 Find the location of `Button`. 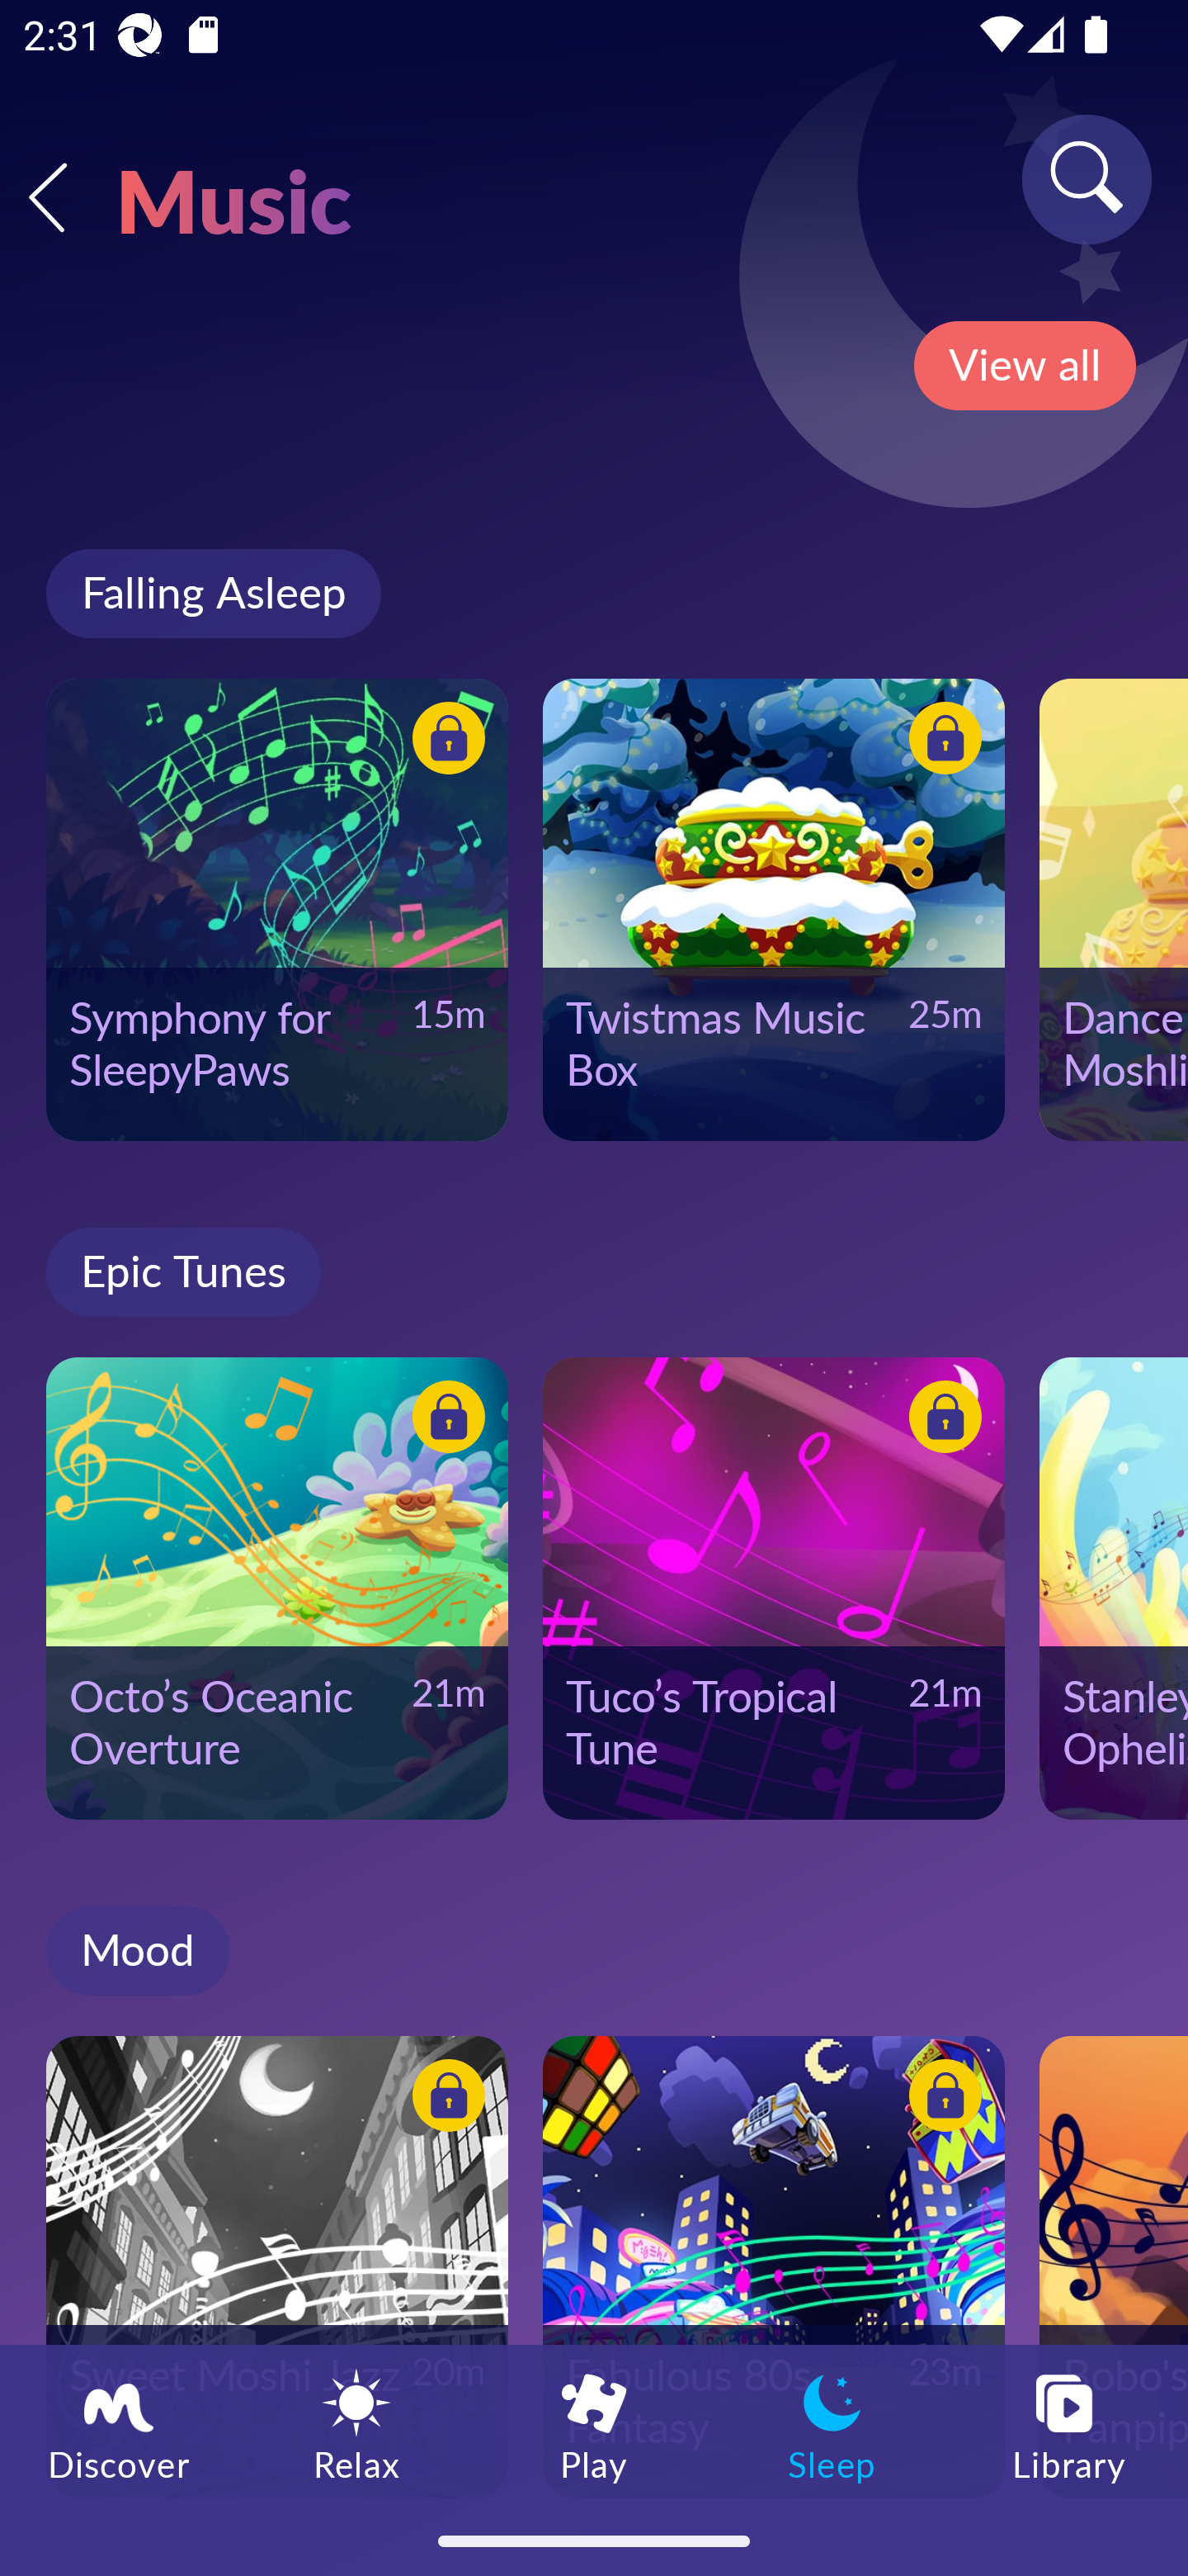

Button is located at coordinates (940, 2099).